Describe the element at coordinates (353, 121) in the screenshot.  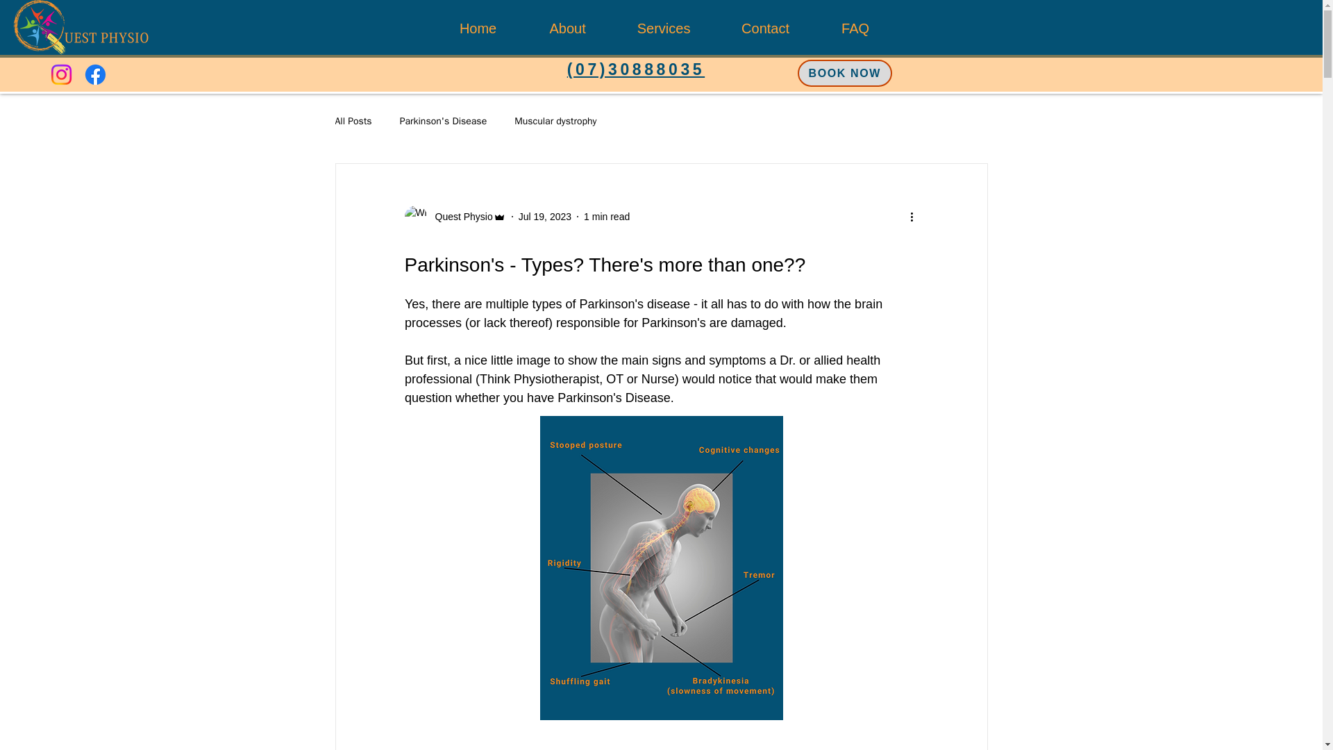
I see `All Posts` at that location.